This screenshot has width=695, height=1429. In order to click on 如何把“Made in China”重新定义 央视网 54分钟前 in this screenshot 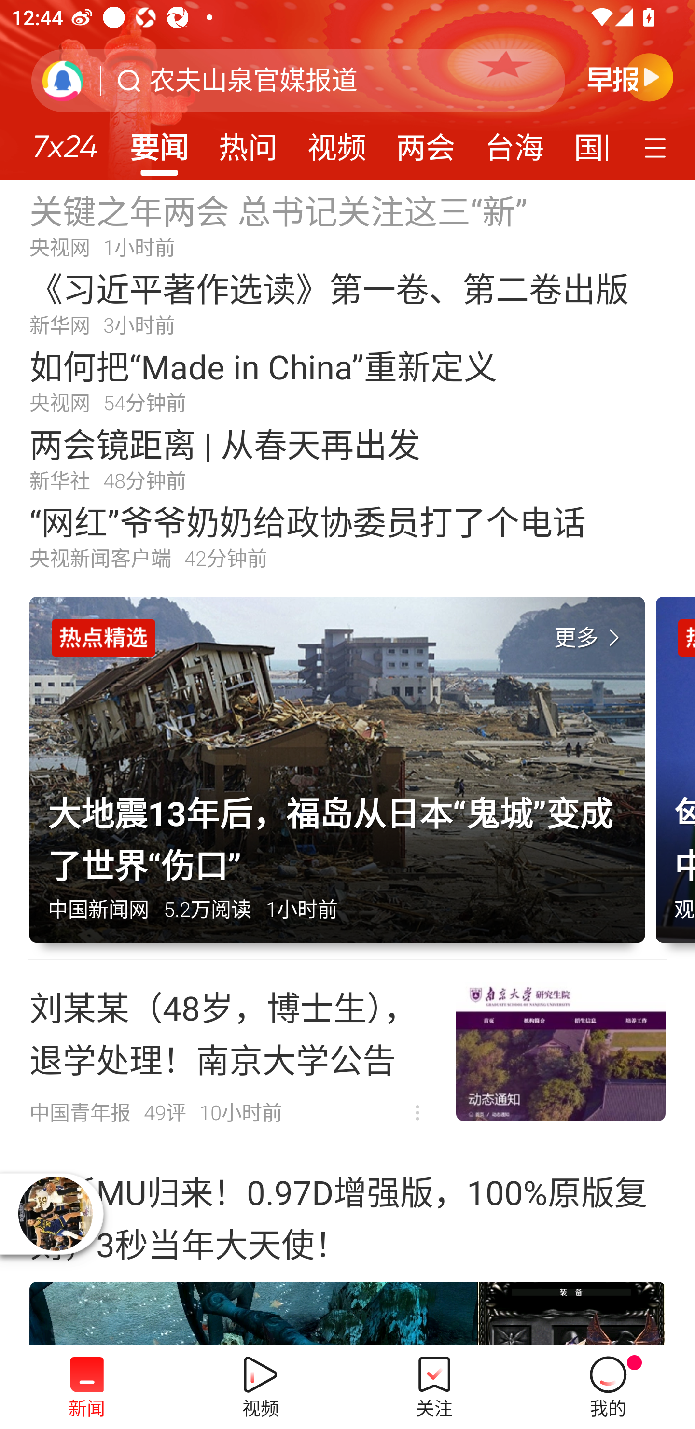, I will do `click(347, 380)`.